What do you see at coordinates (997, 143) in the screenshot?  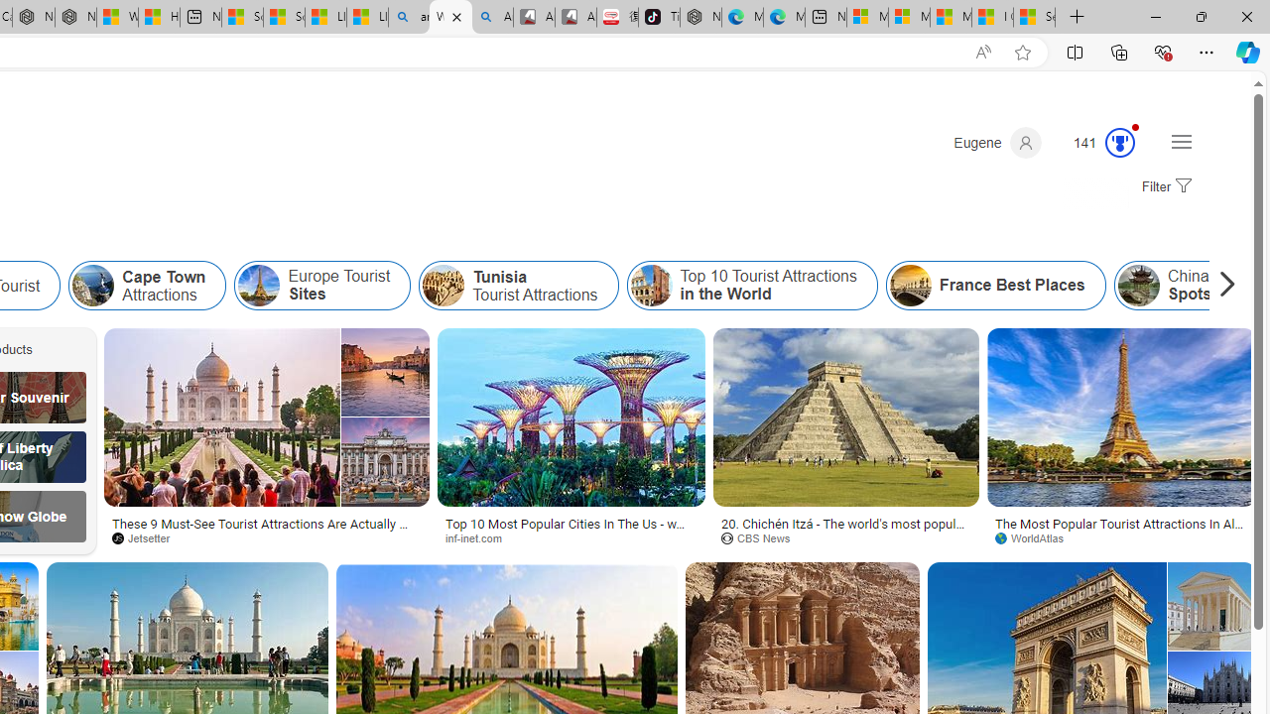 I see `Eugene` at bounding box center [997, 143].